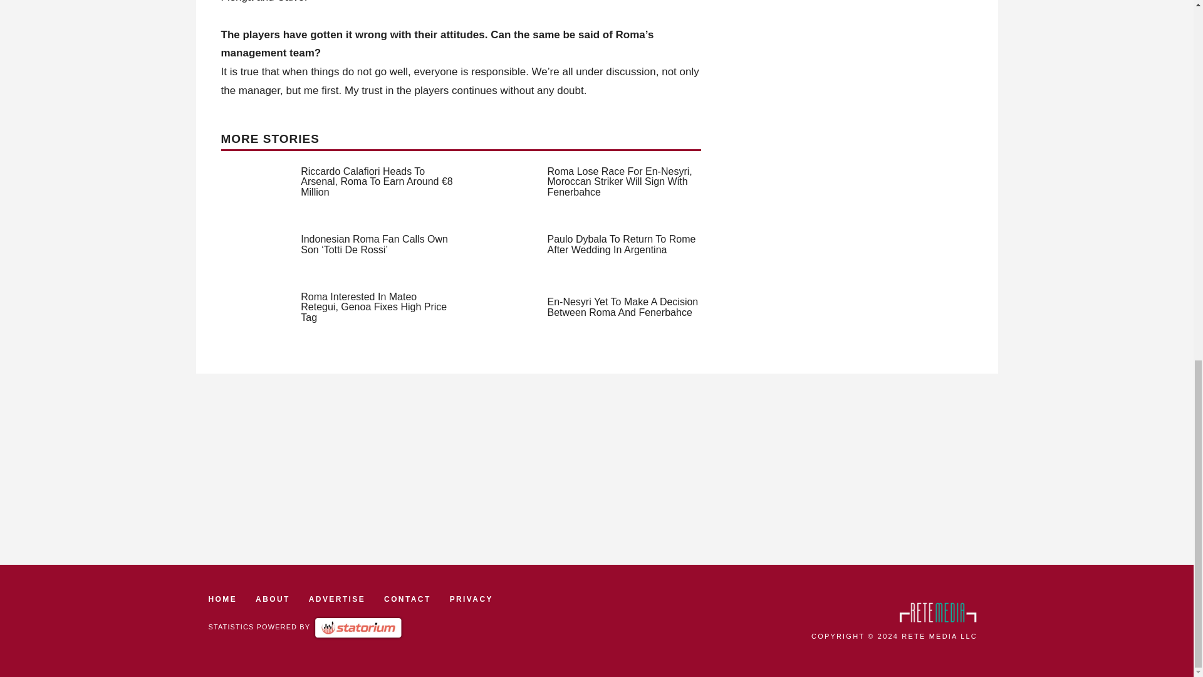 Image resolution: width=1203 pixels, height=677 pixels. What do you see at coordinates (471, 599) in the screenshot?
I see `PRIVACY` at bounding box center [471, 599].